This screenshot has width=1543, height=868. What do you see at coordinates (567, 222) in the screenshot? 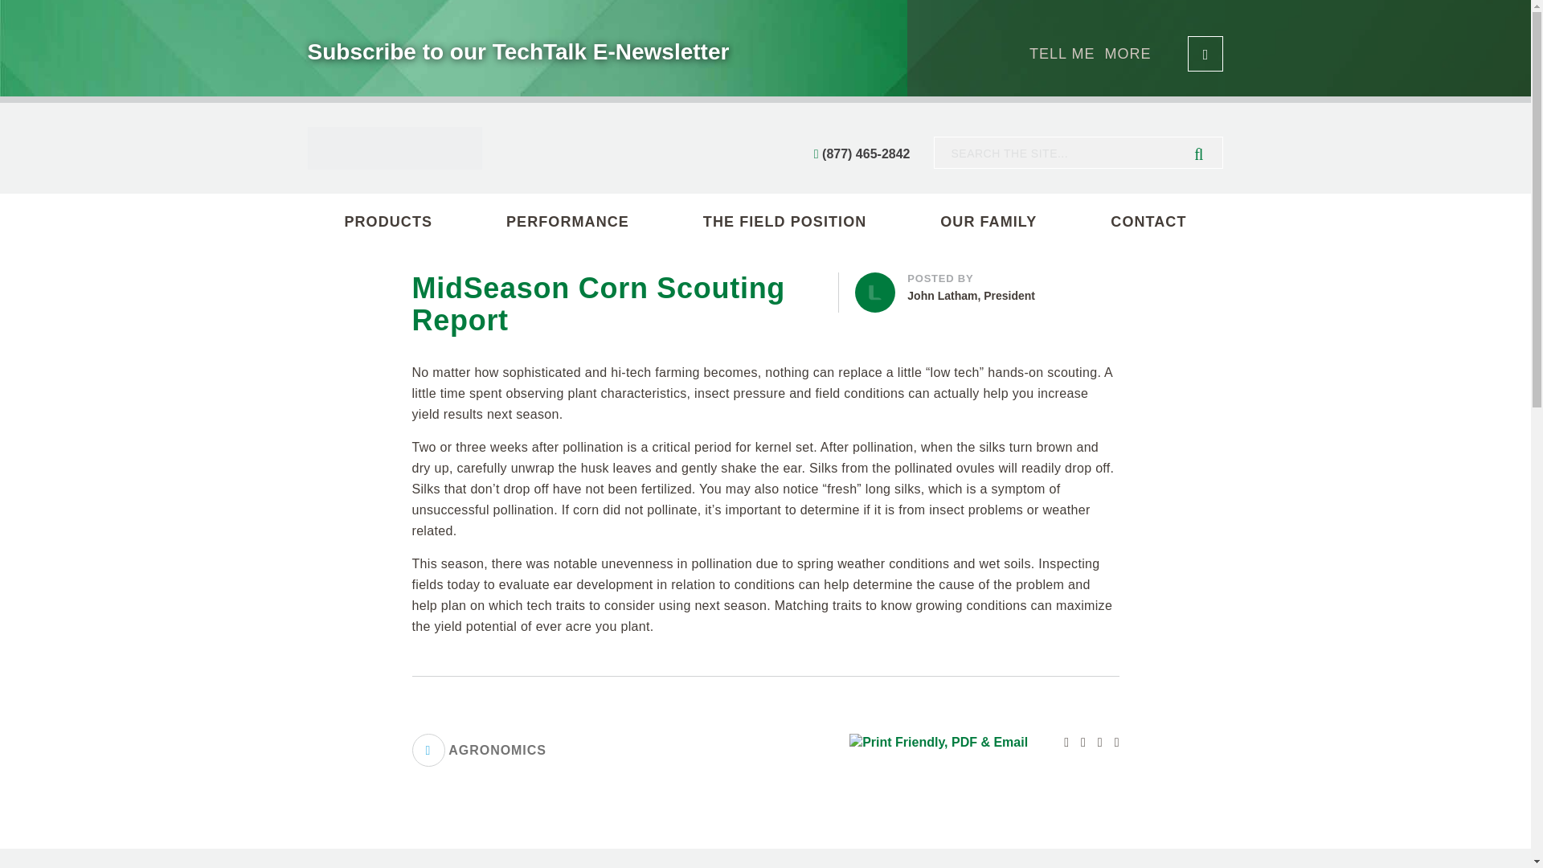
I see `PERFORMANCE` at bounding box center [567, 222].